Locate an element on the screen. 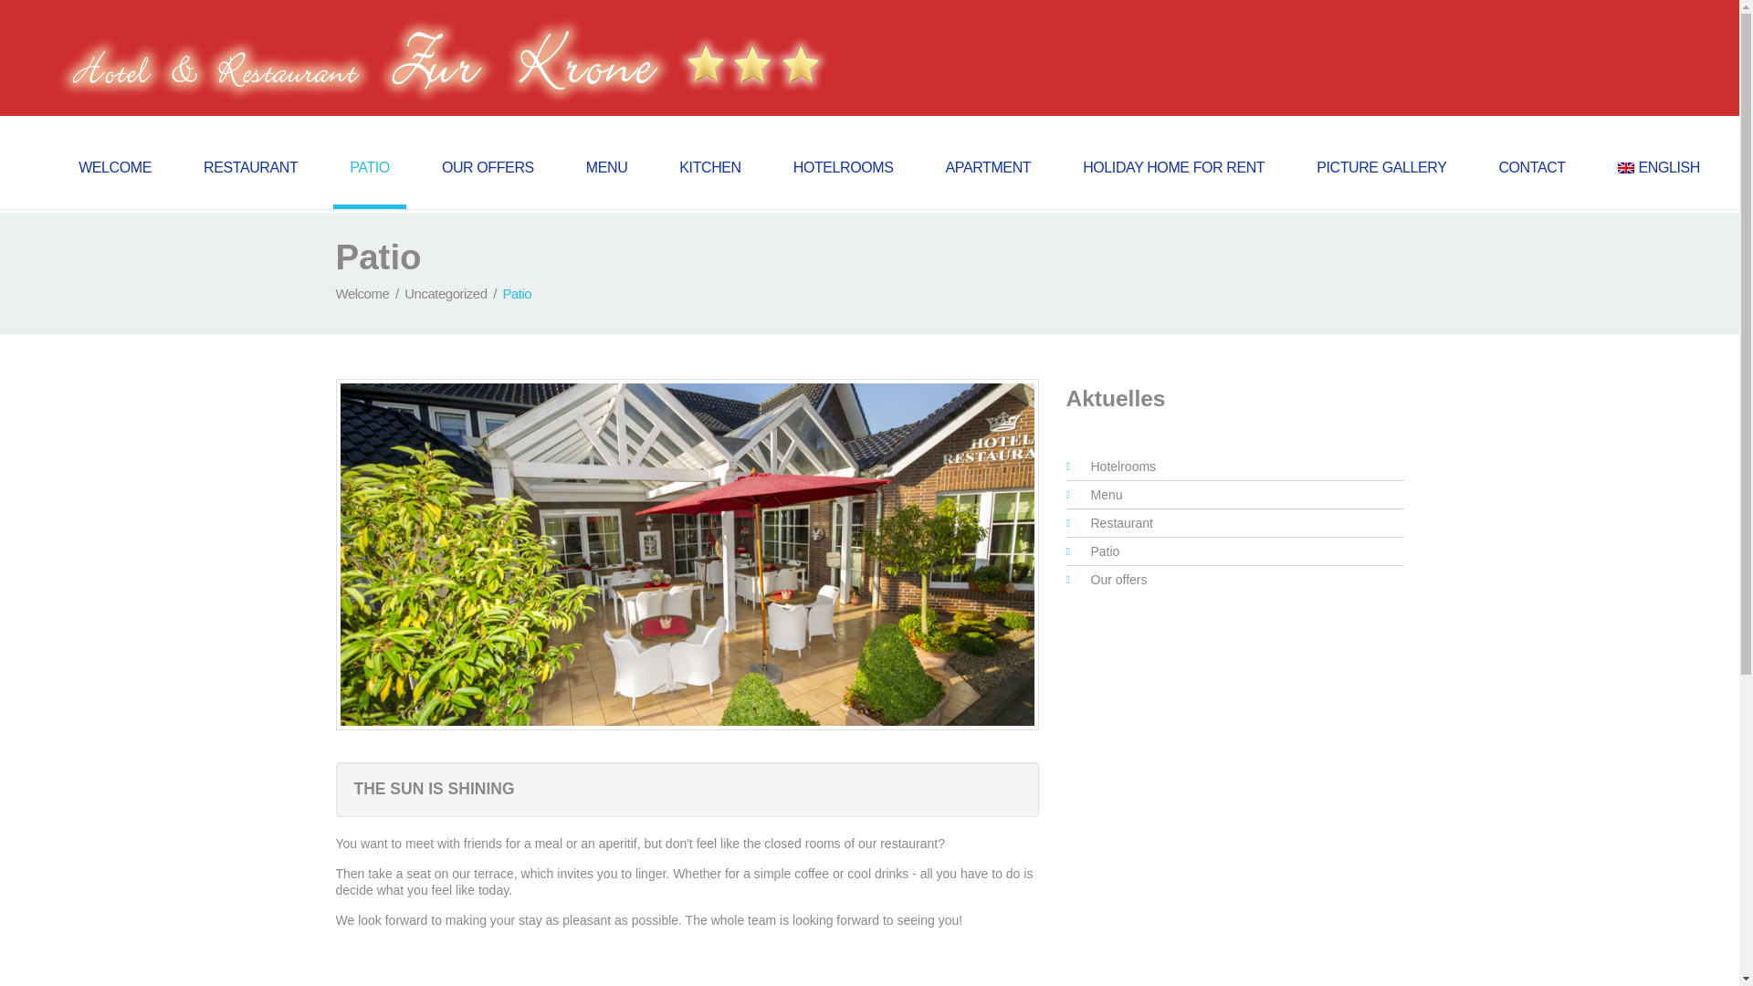  OUR OFFERS is located at coordinates (488, 183).